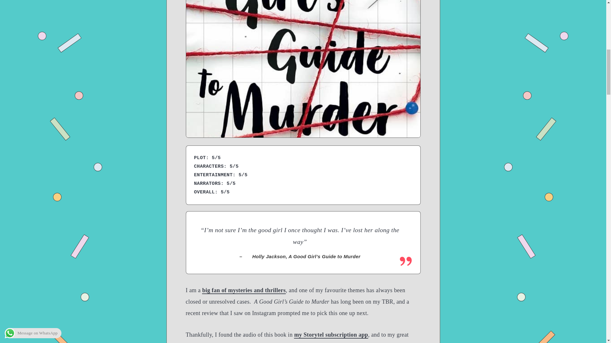 Image resolution: width=611 pixels, height=343 pixels. What do you see at coordinates (244, 290) in the screenshot?
I see `big fan of mysteries and thrillers` at bounding box center [244, 290].